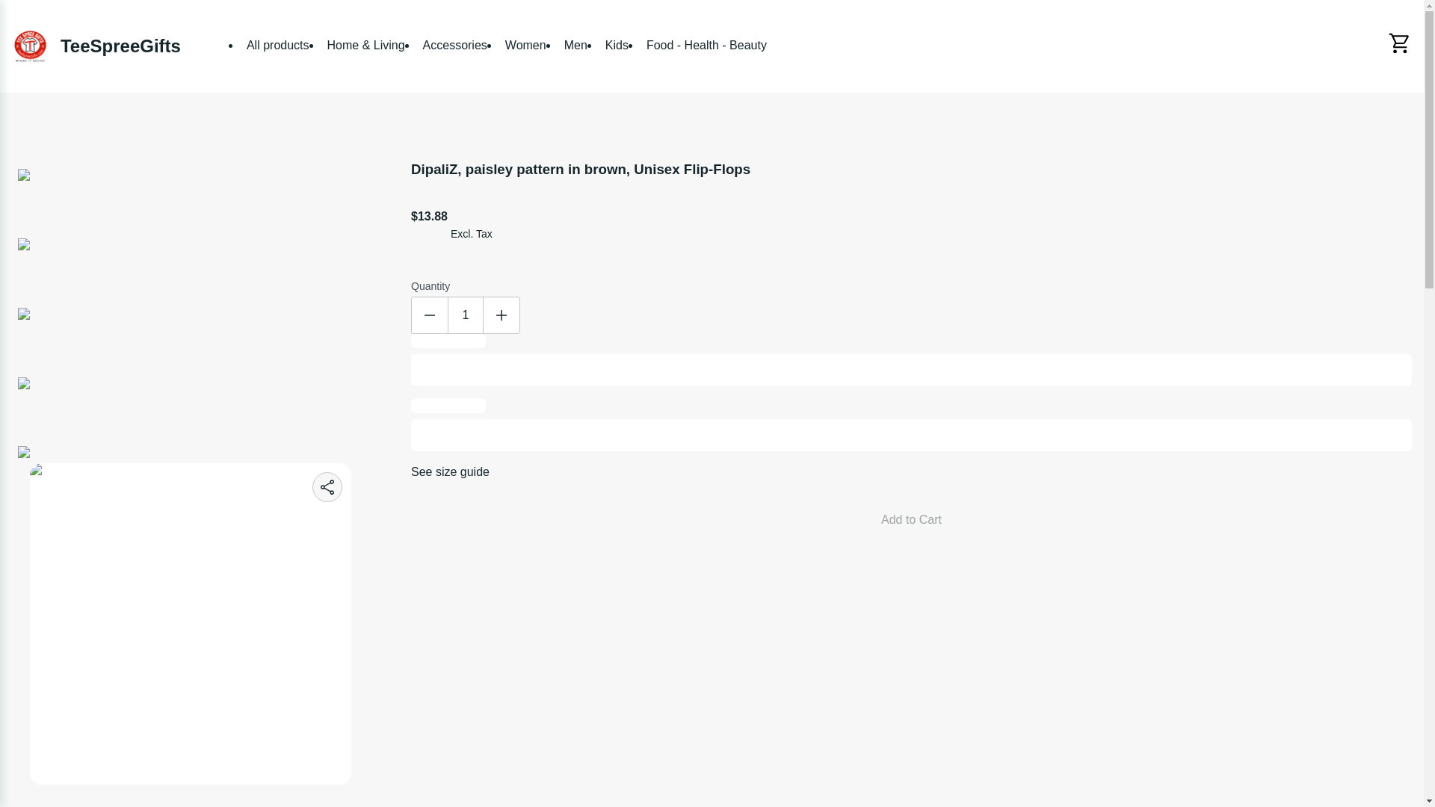 Image resolution: width=1435 pixels, height=807 pixels. What do you see at coordinates (706, 45) in the screenshot?
I see `Food - Health - Beauty` at bounding box center [706, 45].